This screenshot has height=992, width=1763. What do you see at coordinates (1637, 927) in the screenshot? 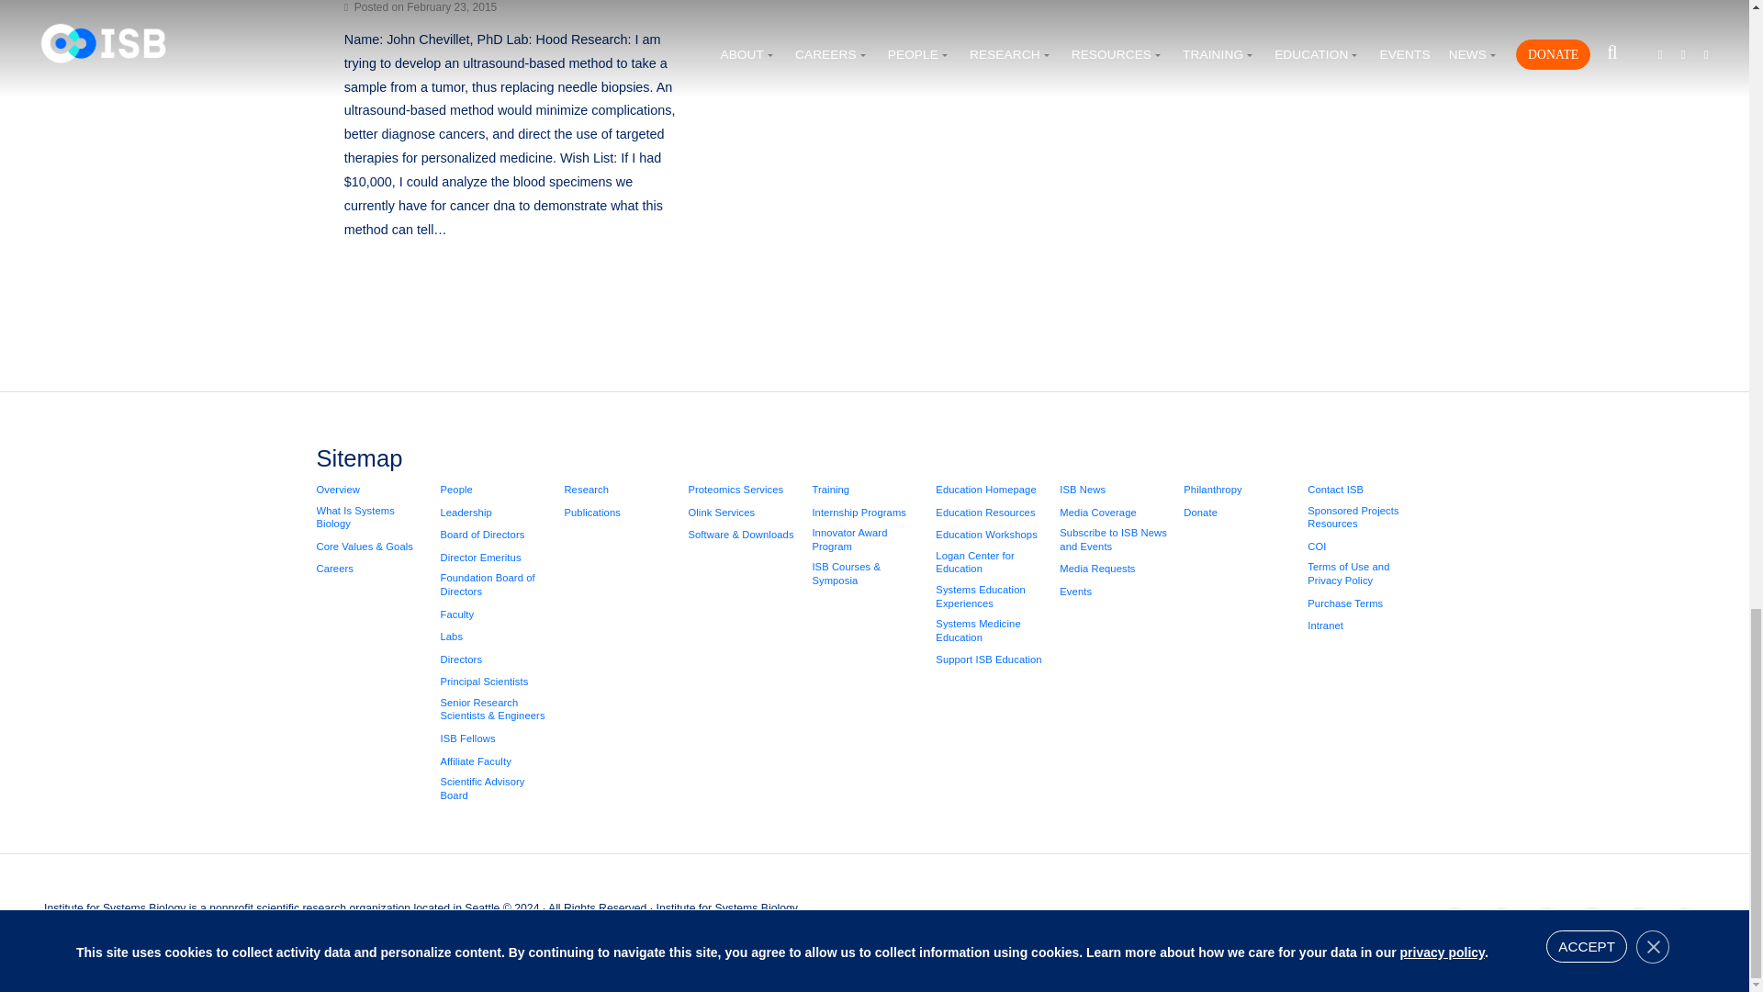
I see `Youtube` at bounding box center [1637, 927].